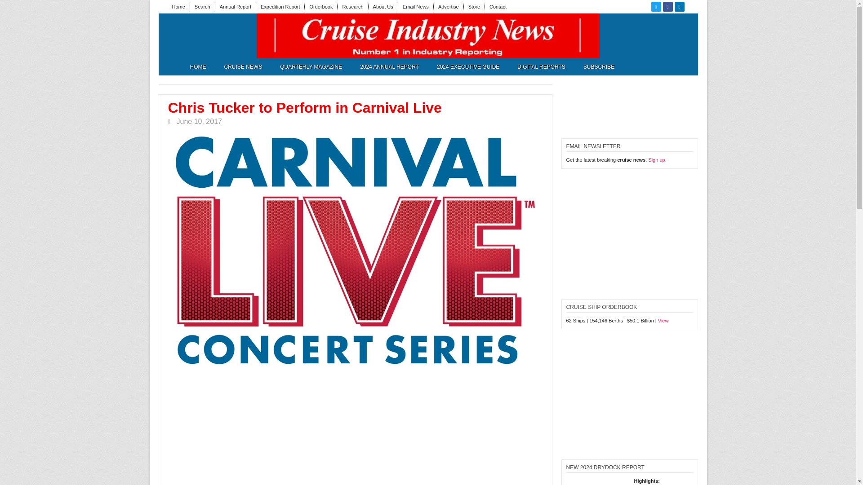 The image size is (863, 485). Describe the element at coordinates (311, 66) in the screenshot. I see `QUARTERLY MAGAZINE` at that location.